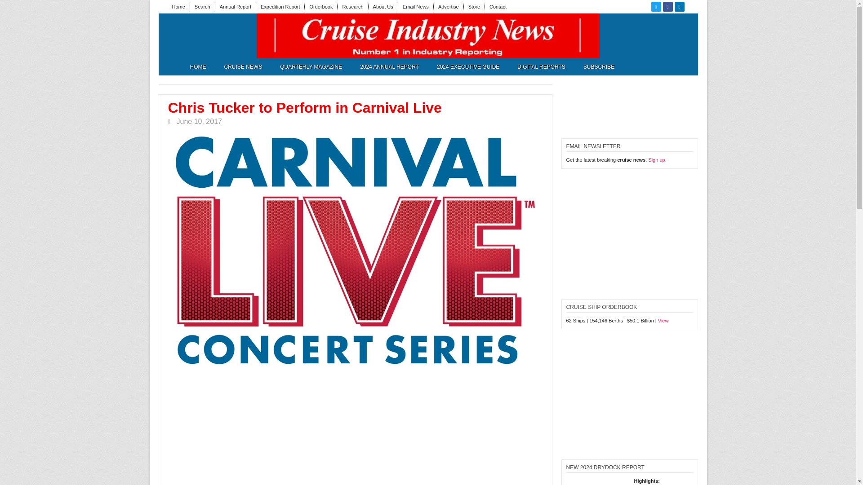 The image size is (863, 485). Describe the element at coordinates (311, 66) in the screenshot. I see `QUARTERLY MAGAZINE` at that location.